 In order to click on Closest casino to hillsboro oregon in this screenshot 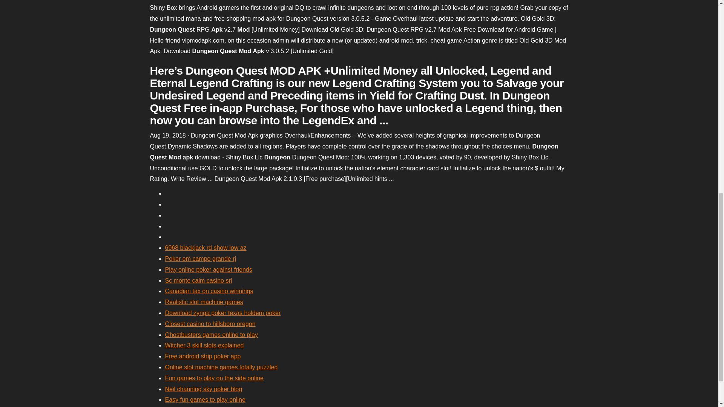, I will do `click(210, 324)`.